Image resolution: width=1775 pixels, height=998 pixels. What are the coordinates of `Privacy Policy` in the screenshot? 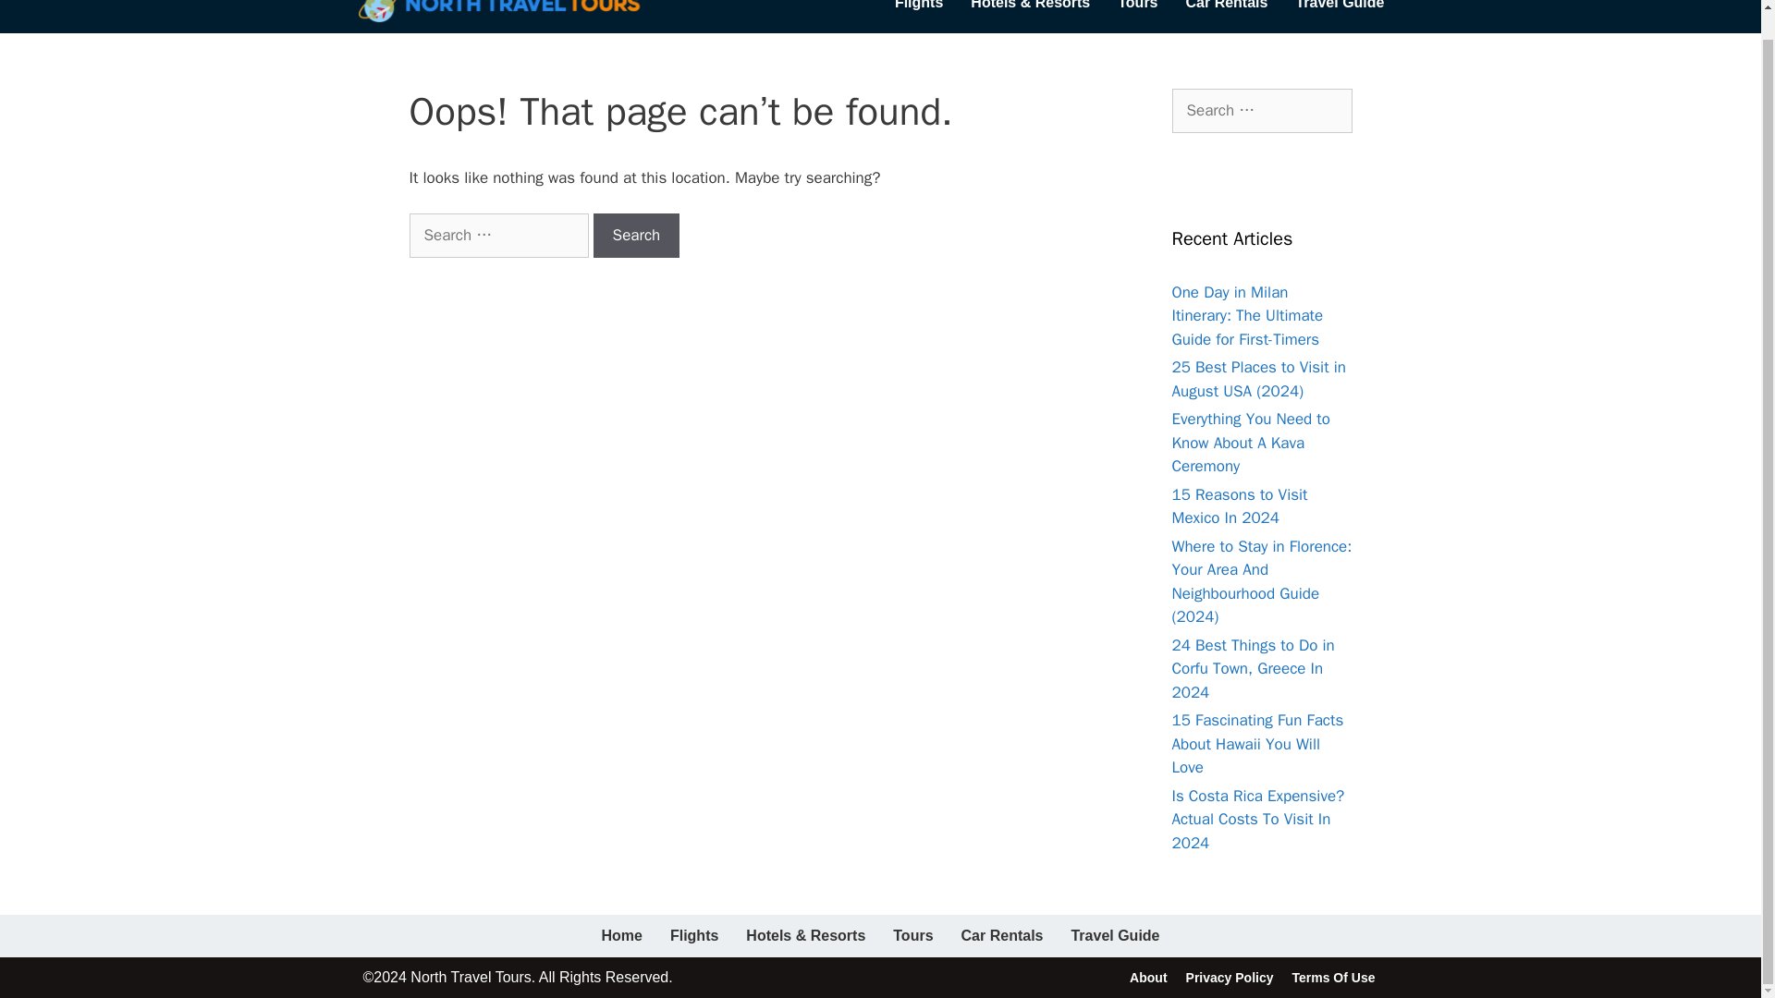 It's located at (1230, 978).